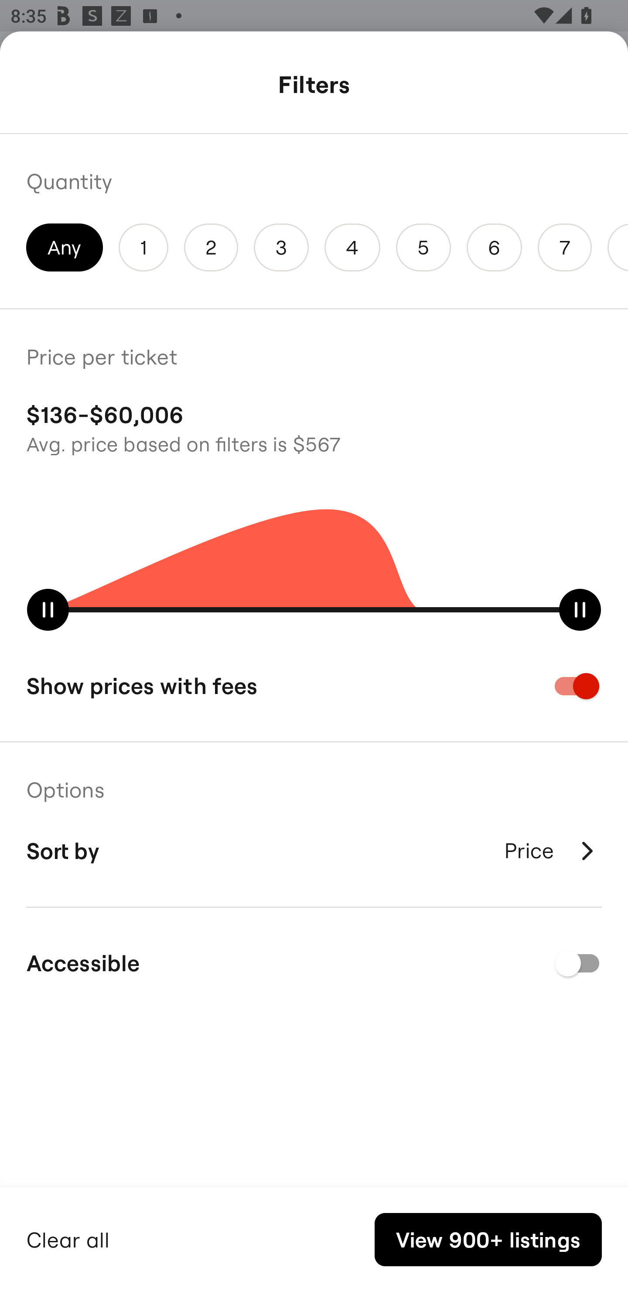 Image resolution: width=628 pixels, height=1292 pixels. Describe the element at coordinates (314, 86) in the screenshot. I see `Back Magic at Knicks Fri, Mar 8, 7:30 PM Info` at that location.